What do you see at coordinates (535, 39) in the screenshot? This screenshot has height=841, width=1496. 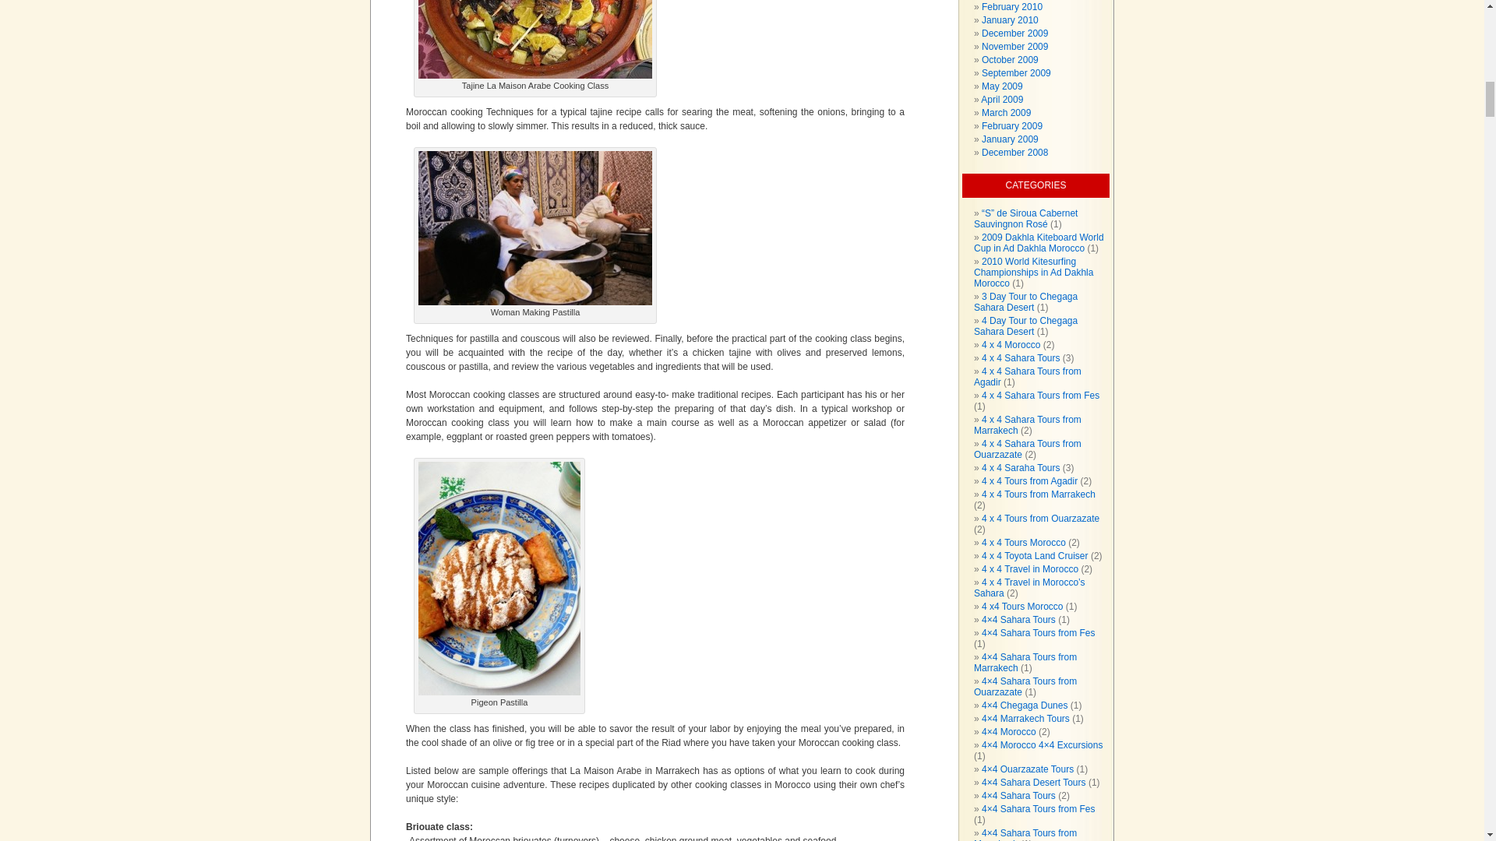 I see `Tajine-Le-Maison-Arabe-Cooking-Class` at bounding box center [535, 39].